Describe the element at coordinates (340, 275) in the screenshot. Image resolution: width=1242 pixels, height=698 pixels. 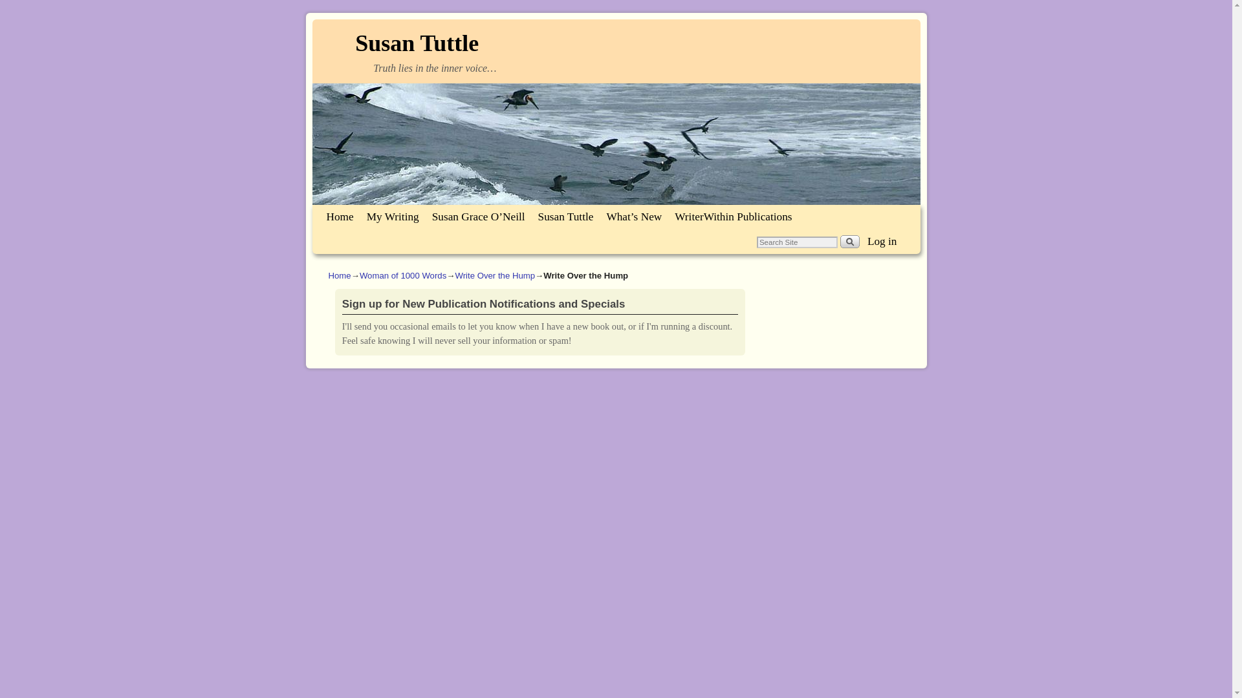
I see `Home` at that location.